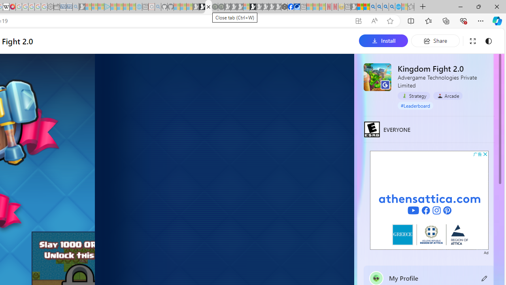 This screenshot has width=506, height=285. I want to click on ""'s avatar, so click(376, 278).